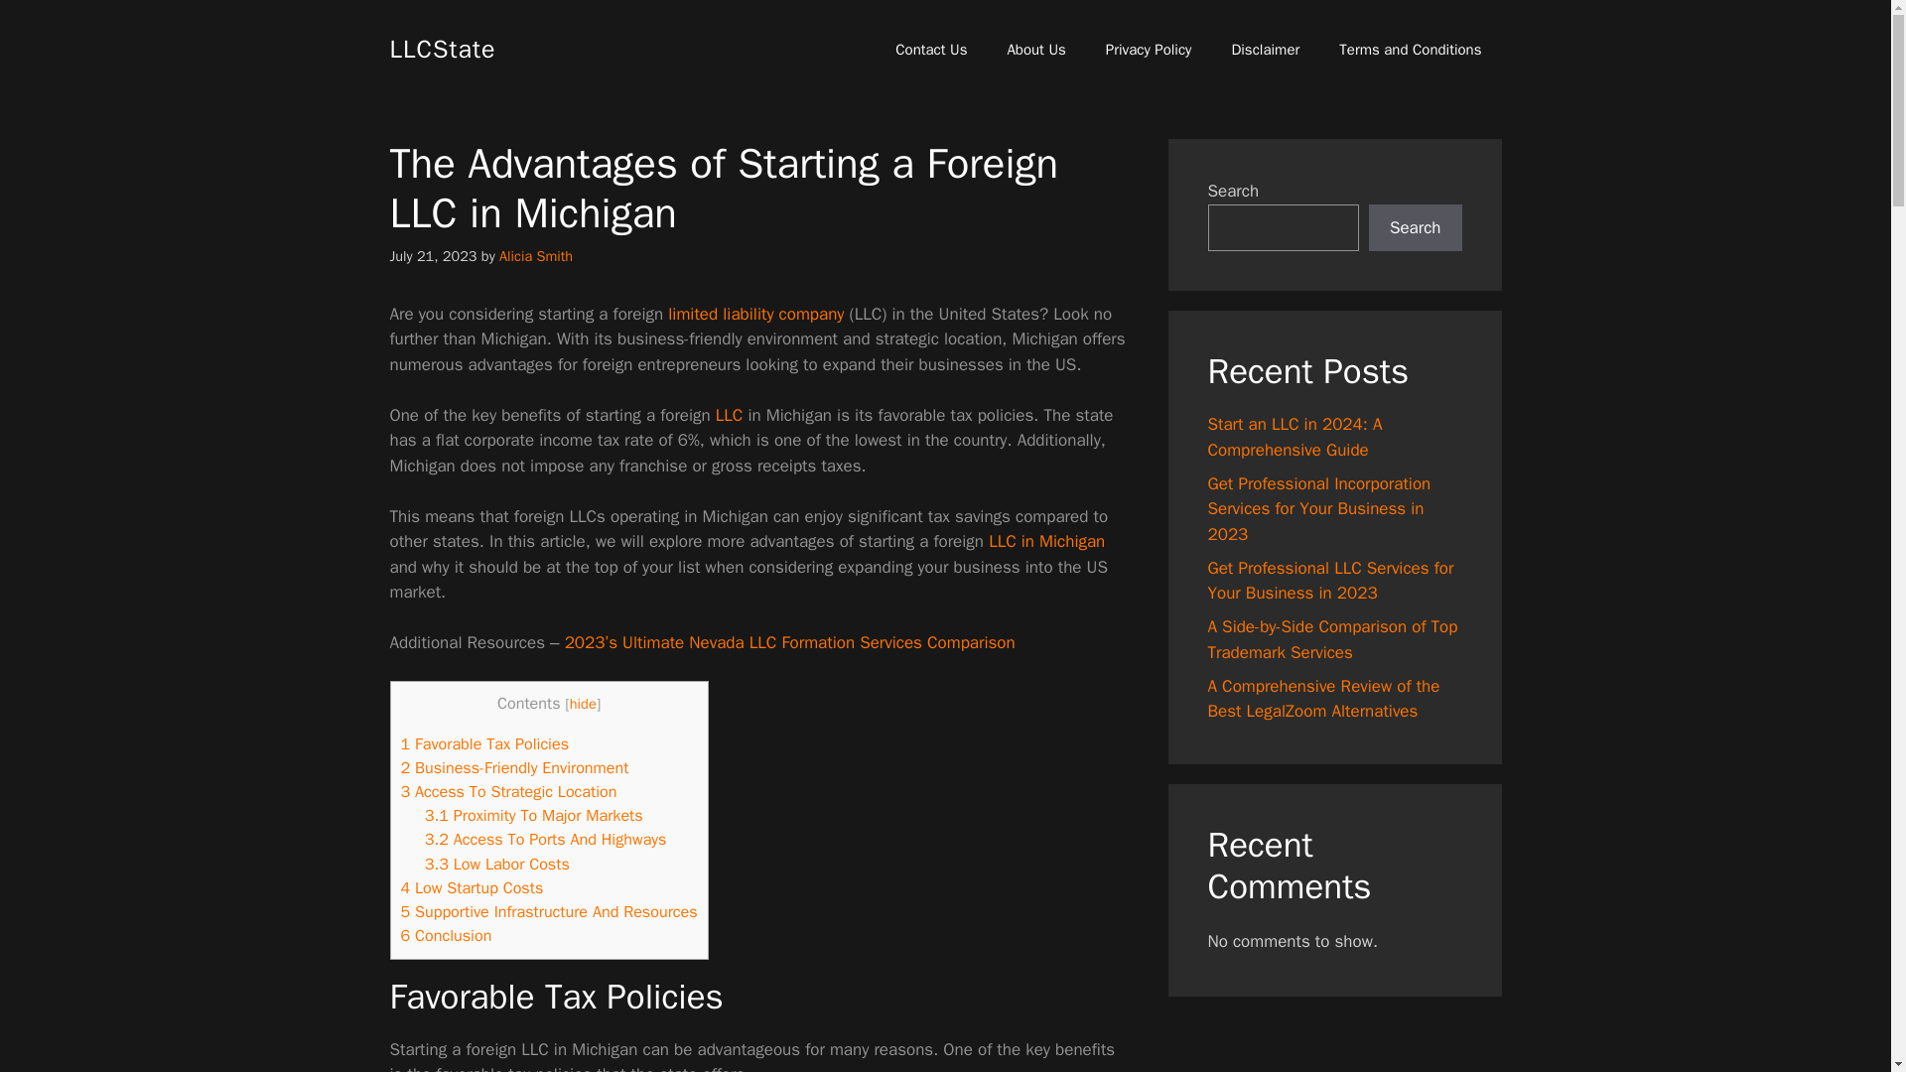 The image size is (1906, 1072). What do you see at coordinates (497, 864) in the screenshot?
I see `3.3 Low Labor Costs` at bounding box center [497, 864].